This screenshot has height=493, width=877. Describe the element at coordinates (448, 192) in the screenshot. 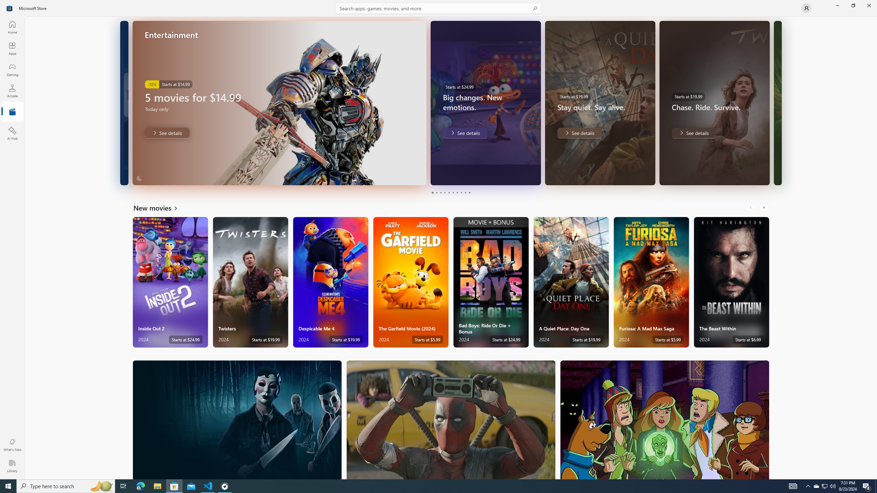

I see `Page 5` at that location.